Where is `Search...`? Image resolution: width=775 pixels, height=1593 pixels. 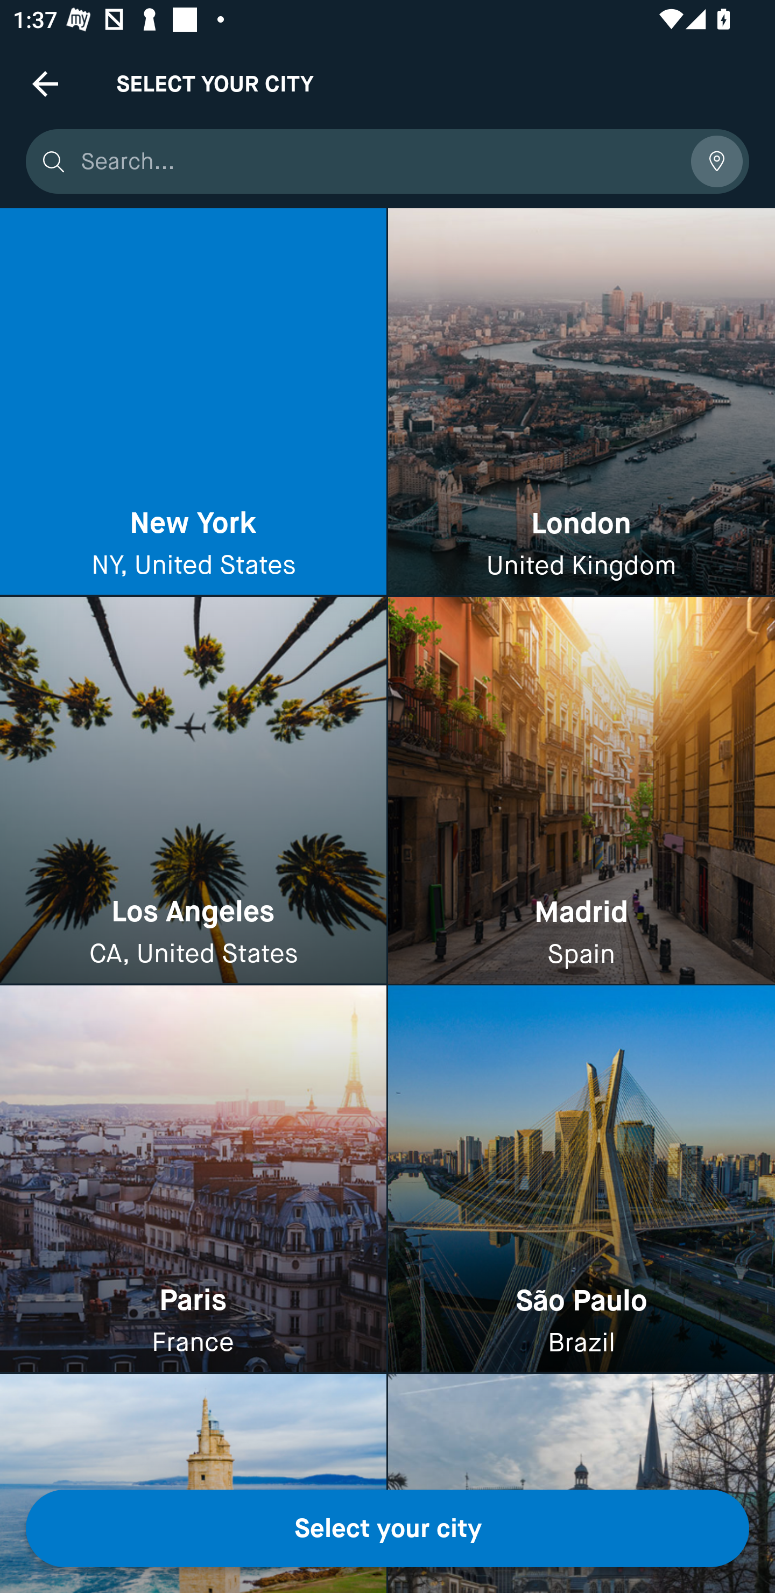 Search... is located at coordinates (379, 161).